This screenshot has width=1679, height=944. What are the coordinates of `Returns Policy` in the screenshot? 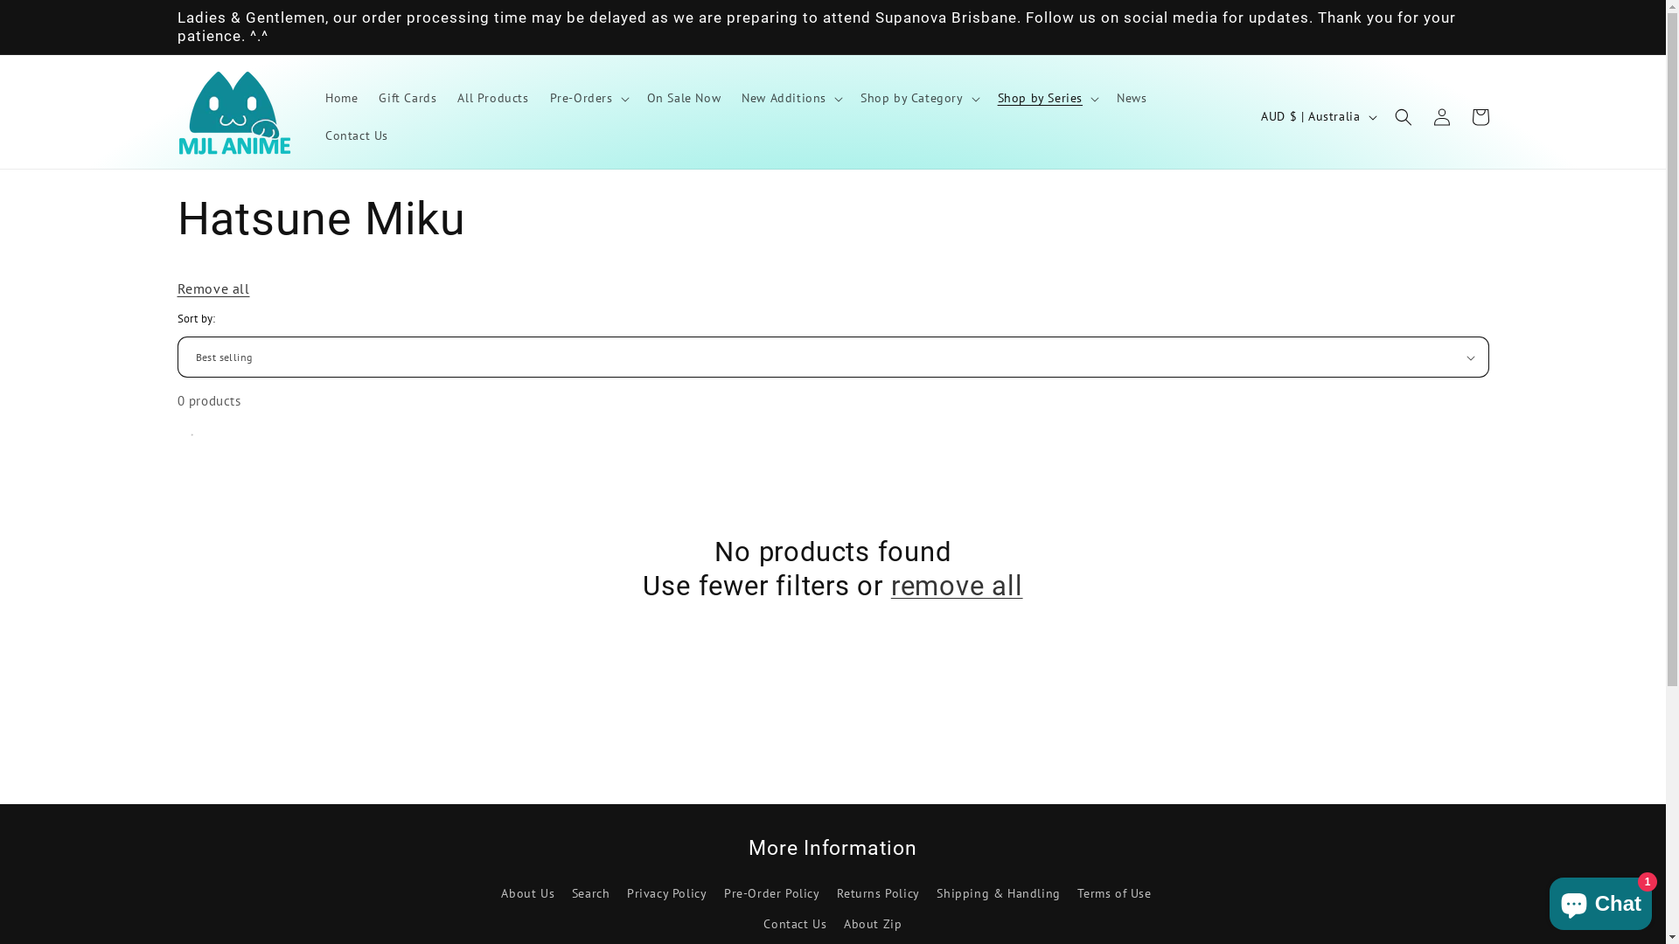 It's located at (878, 893).